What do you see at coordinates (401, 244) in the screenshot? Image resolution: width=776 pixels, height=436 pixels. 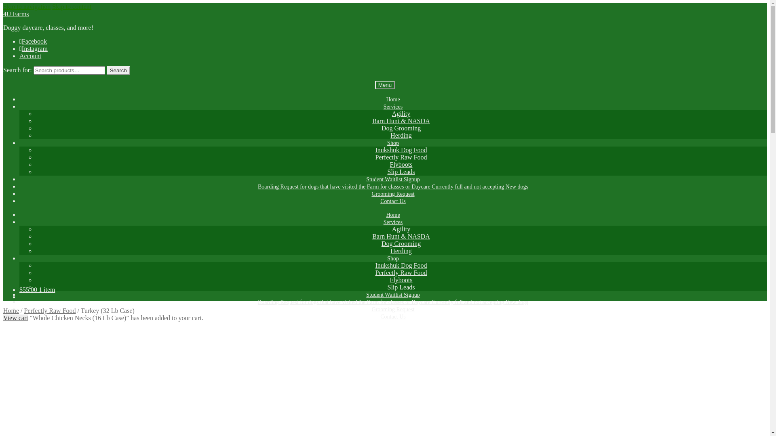 I see `Dog Grooming` at bounding box center [401, 244].